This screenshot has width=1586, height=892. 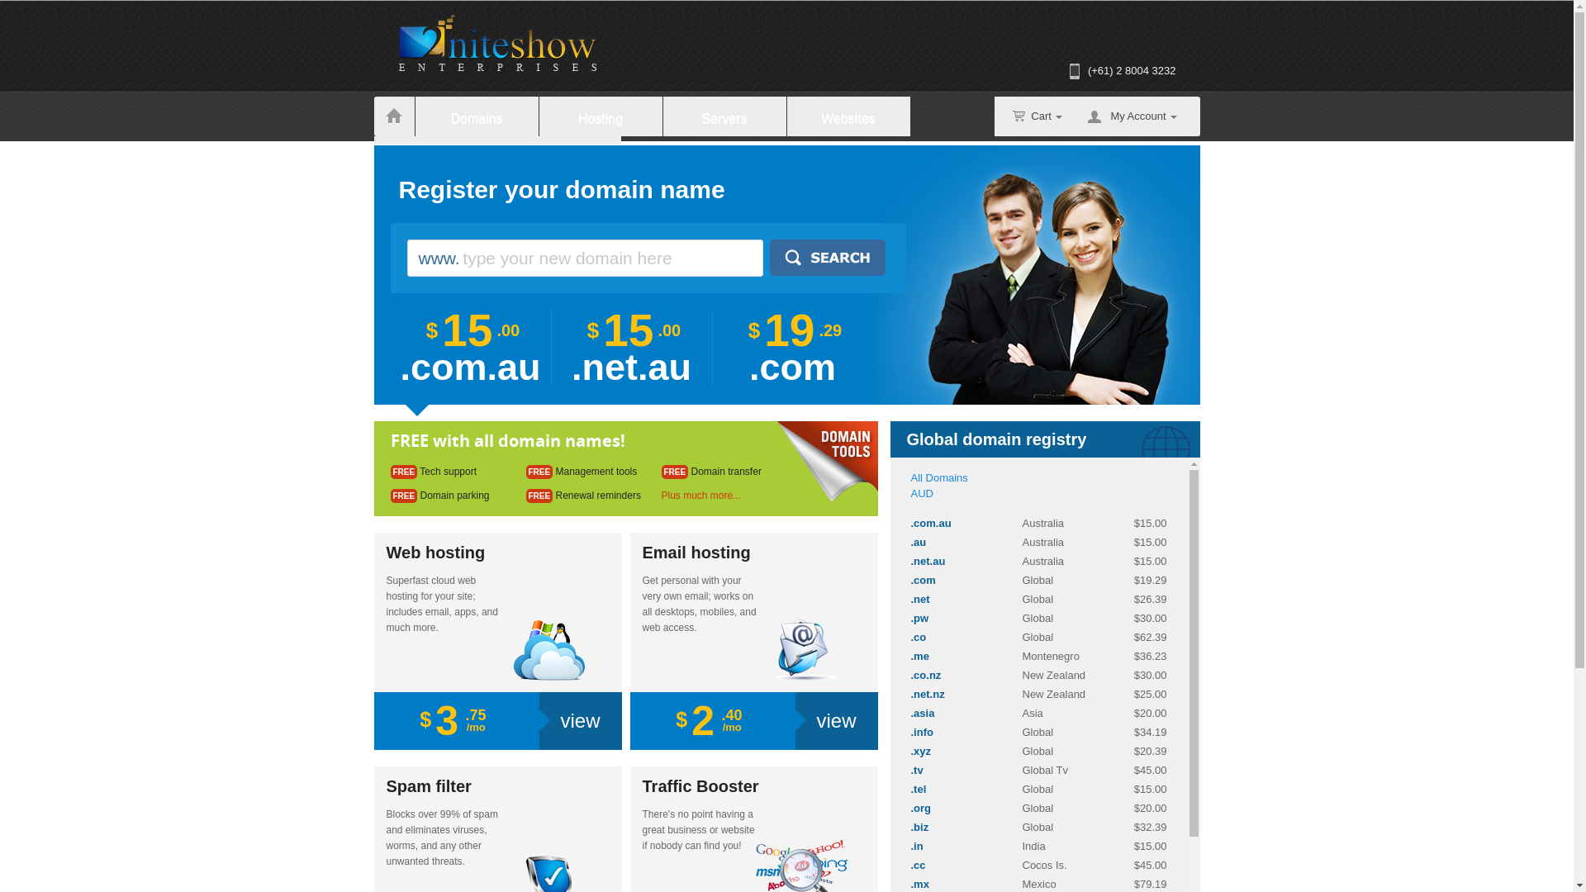 What do you see at coordinates (1143, 116) in the screenshot?
I see `My Account` at bounding box center [1143, 116].